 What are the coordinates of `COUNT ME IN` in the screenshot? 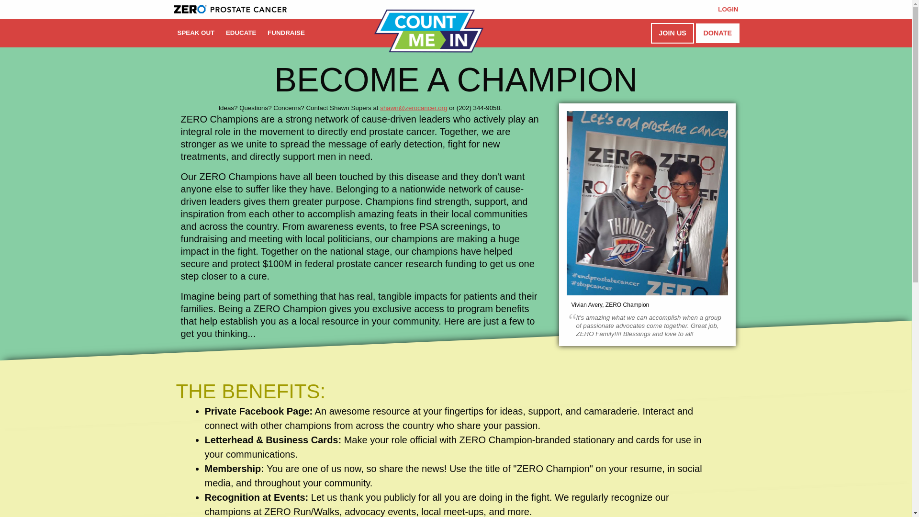 It's located at (428, 31).